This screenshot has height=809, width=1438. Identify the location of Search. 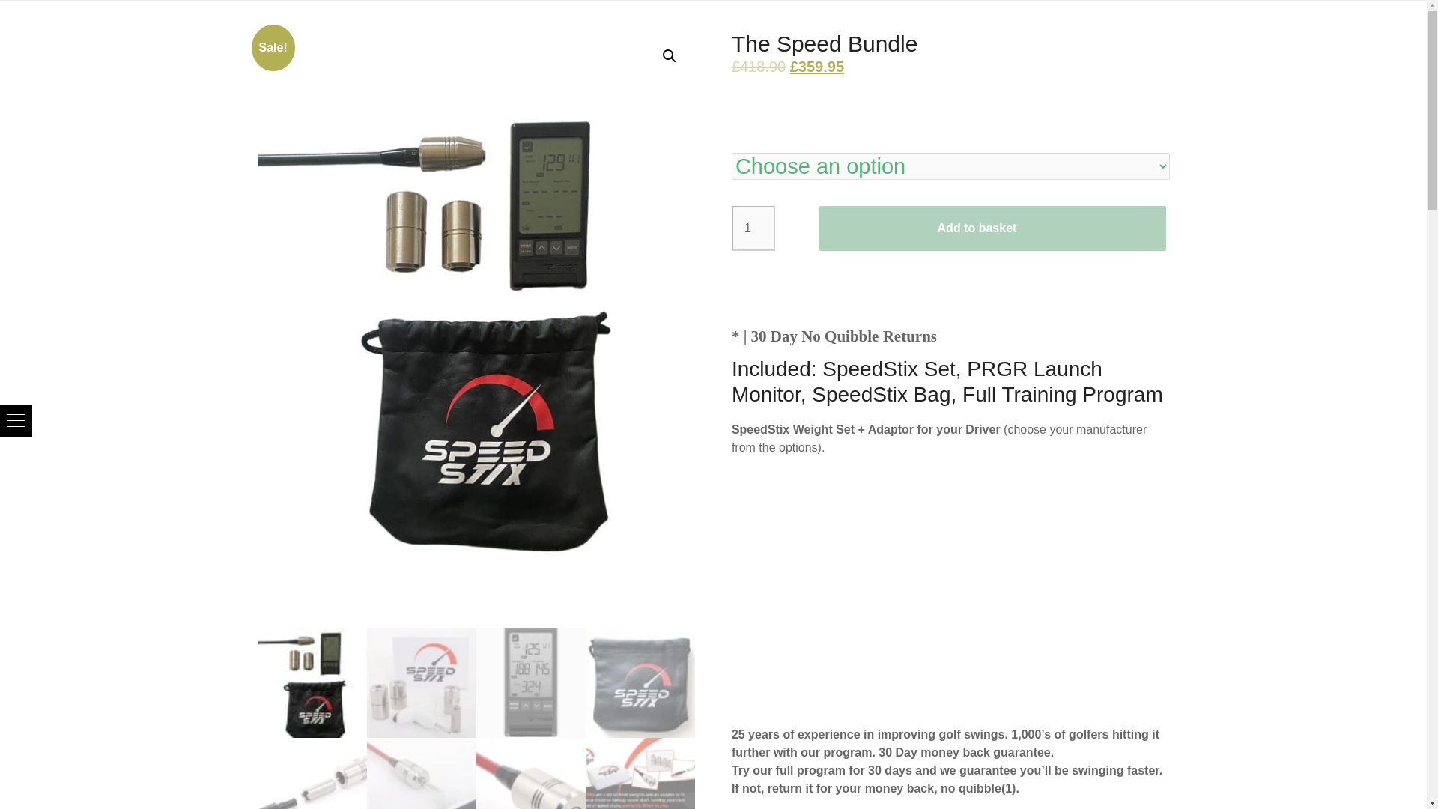
(42, 11).